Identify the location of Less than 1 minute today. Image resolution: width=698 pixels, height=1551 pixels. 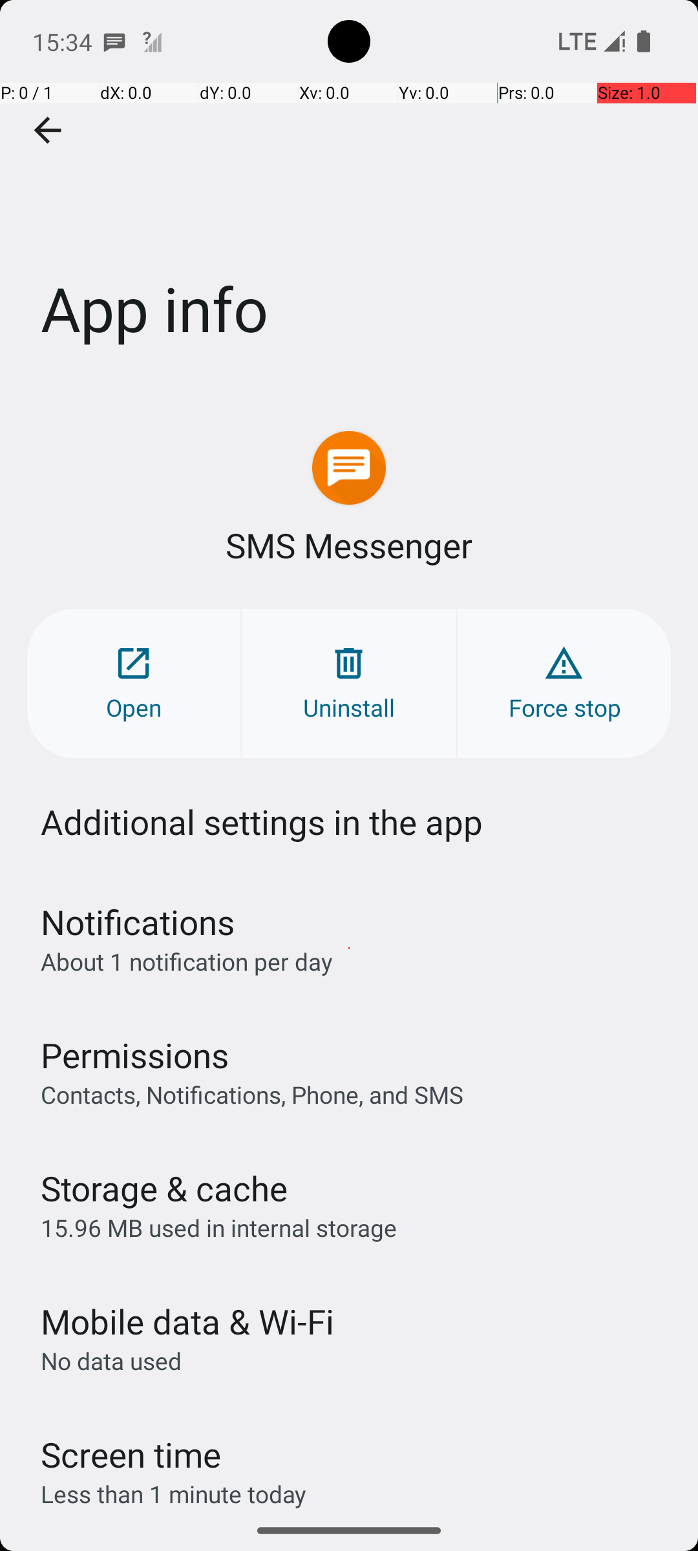
(174, 1494).